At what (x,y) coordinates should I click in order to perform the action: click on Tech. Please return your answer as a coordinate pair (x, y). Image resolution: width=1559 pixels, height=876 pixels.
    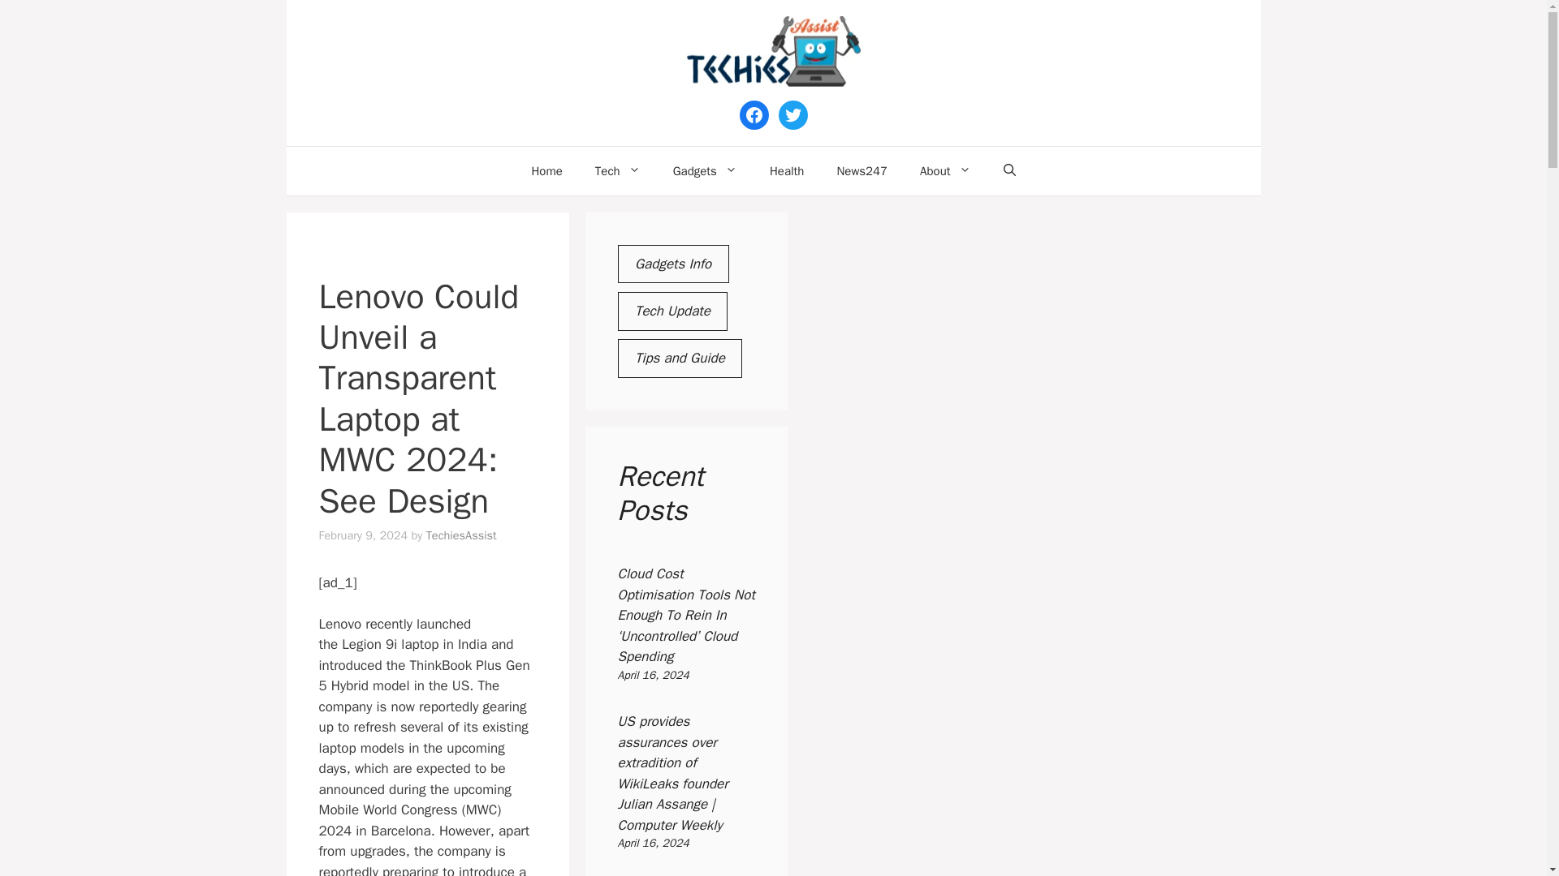
    Looking at the image, I should click on (617, 170).